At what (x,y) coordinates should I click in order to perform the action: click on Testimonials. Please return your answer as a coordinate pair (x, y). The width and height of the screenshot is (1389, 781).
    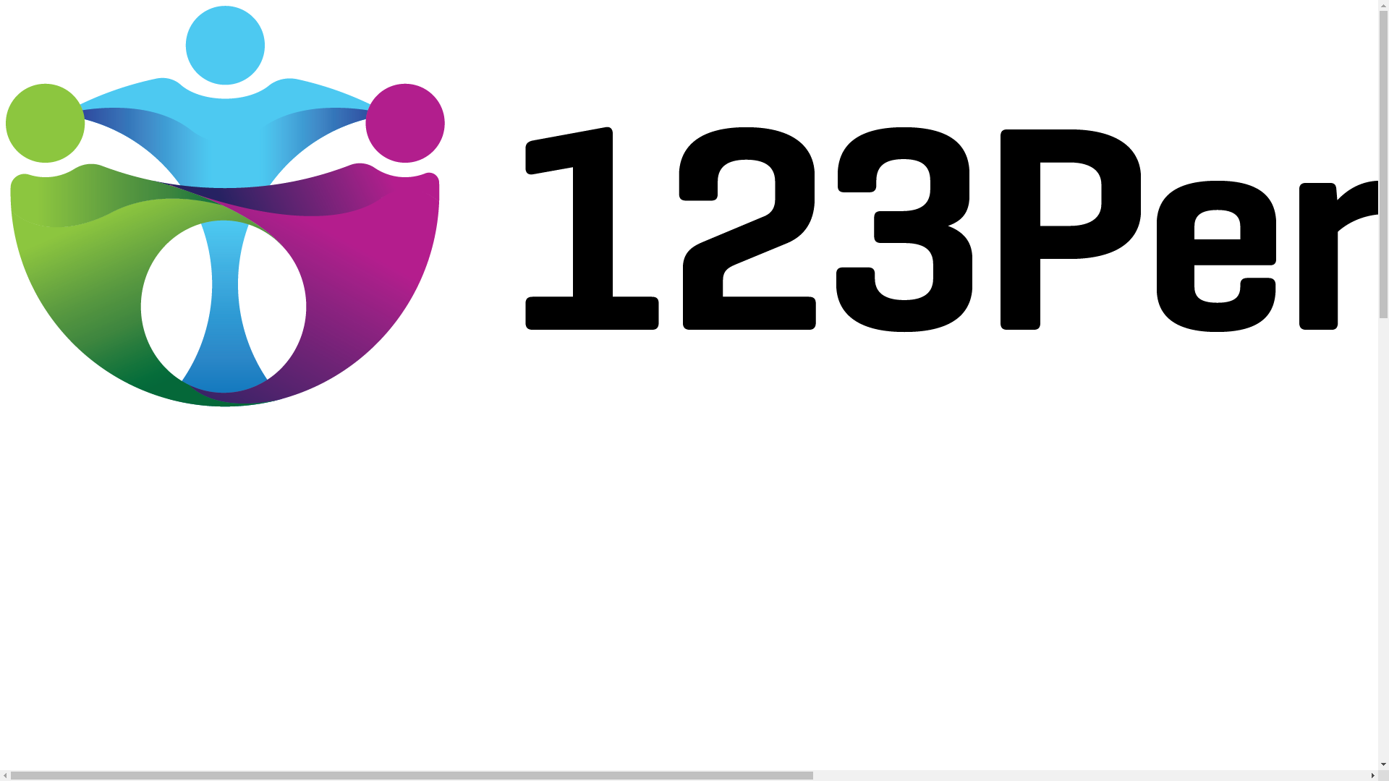
    Looking at the image, I should click on (59, 511).